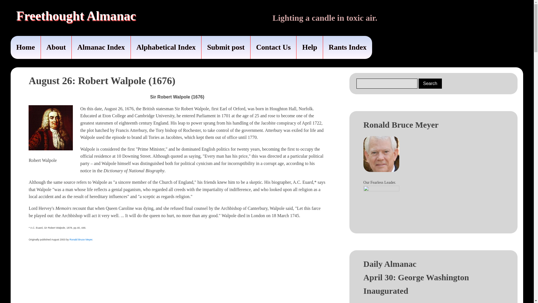 The width and height of the screenshot is (538, 303). Describe the element at coordinates (273, 47) in the screenshot. I see `Contact Us` at that location.